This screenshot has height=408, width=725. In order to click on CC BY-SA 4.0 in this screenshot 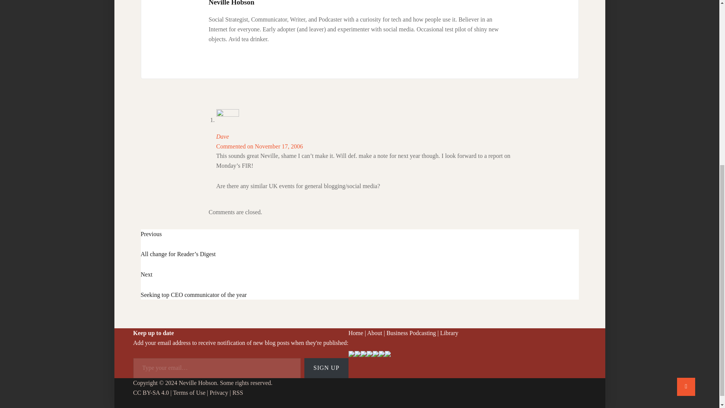, I will do `click(151, 393)`.